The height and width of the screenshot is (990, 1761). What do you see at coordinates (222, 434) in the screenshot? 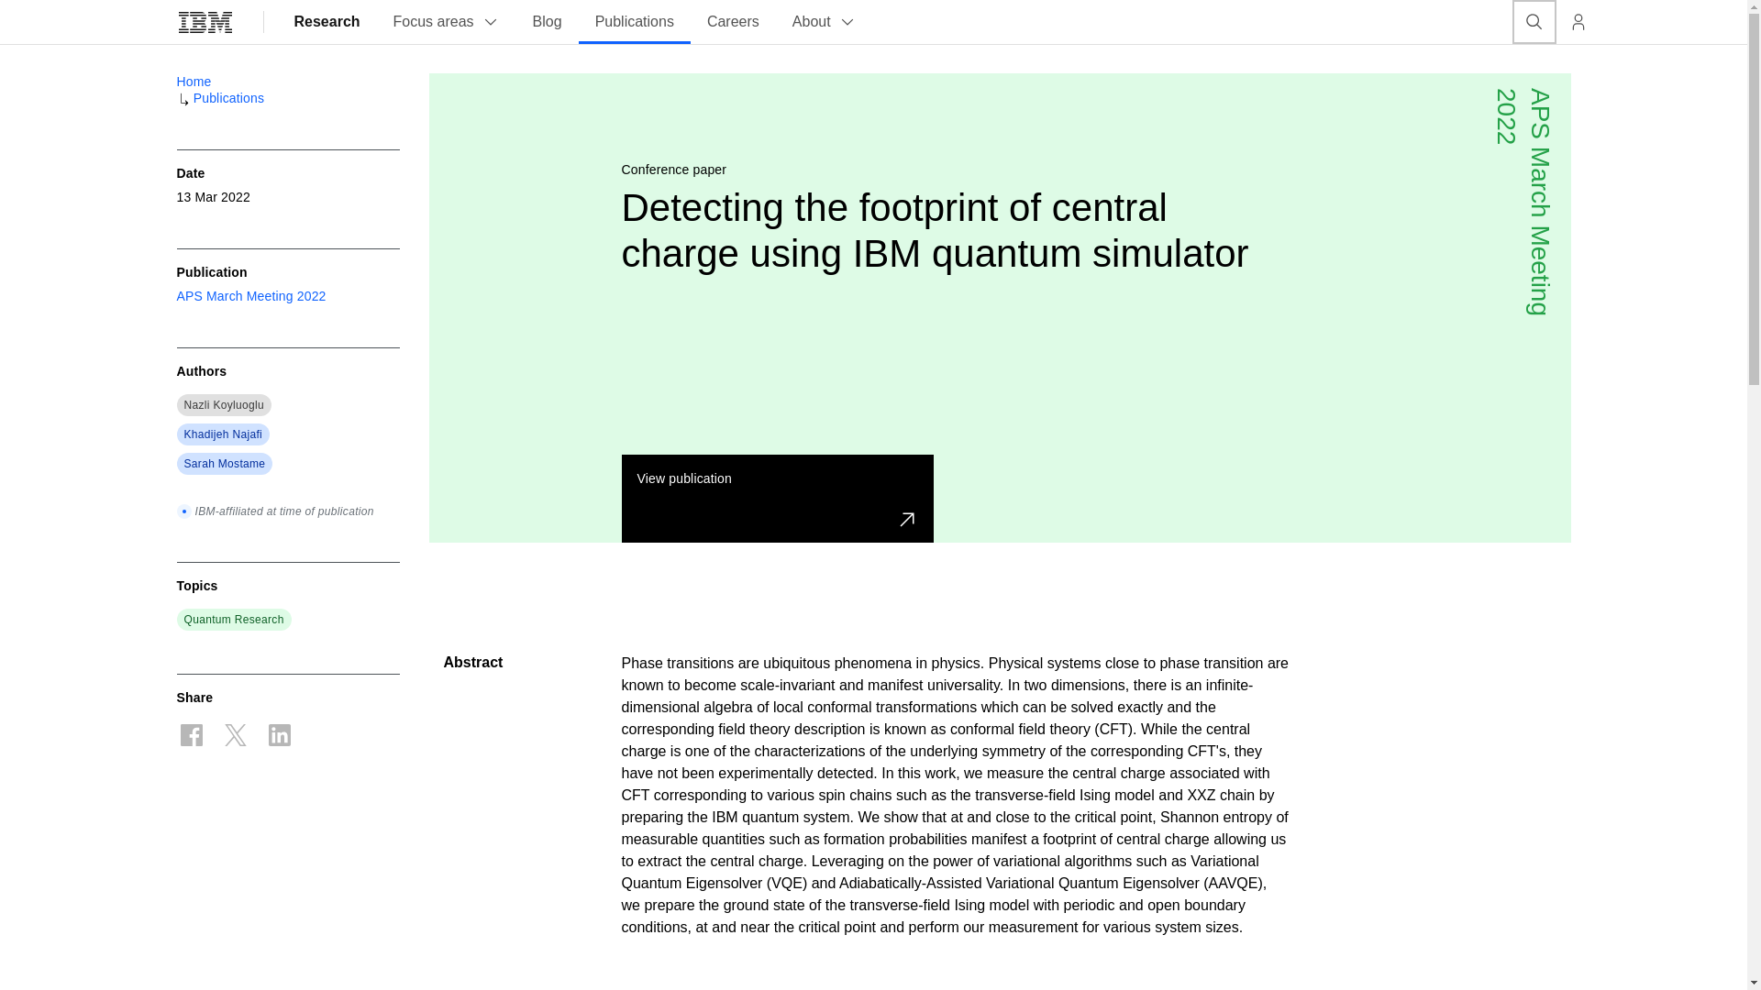
I see `Khadijeh Najafi` at bounding box center [222, 434].